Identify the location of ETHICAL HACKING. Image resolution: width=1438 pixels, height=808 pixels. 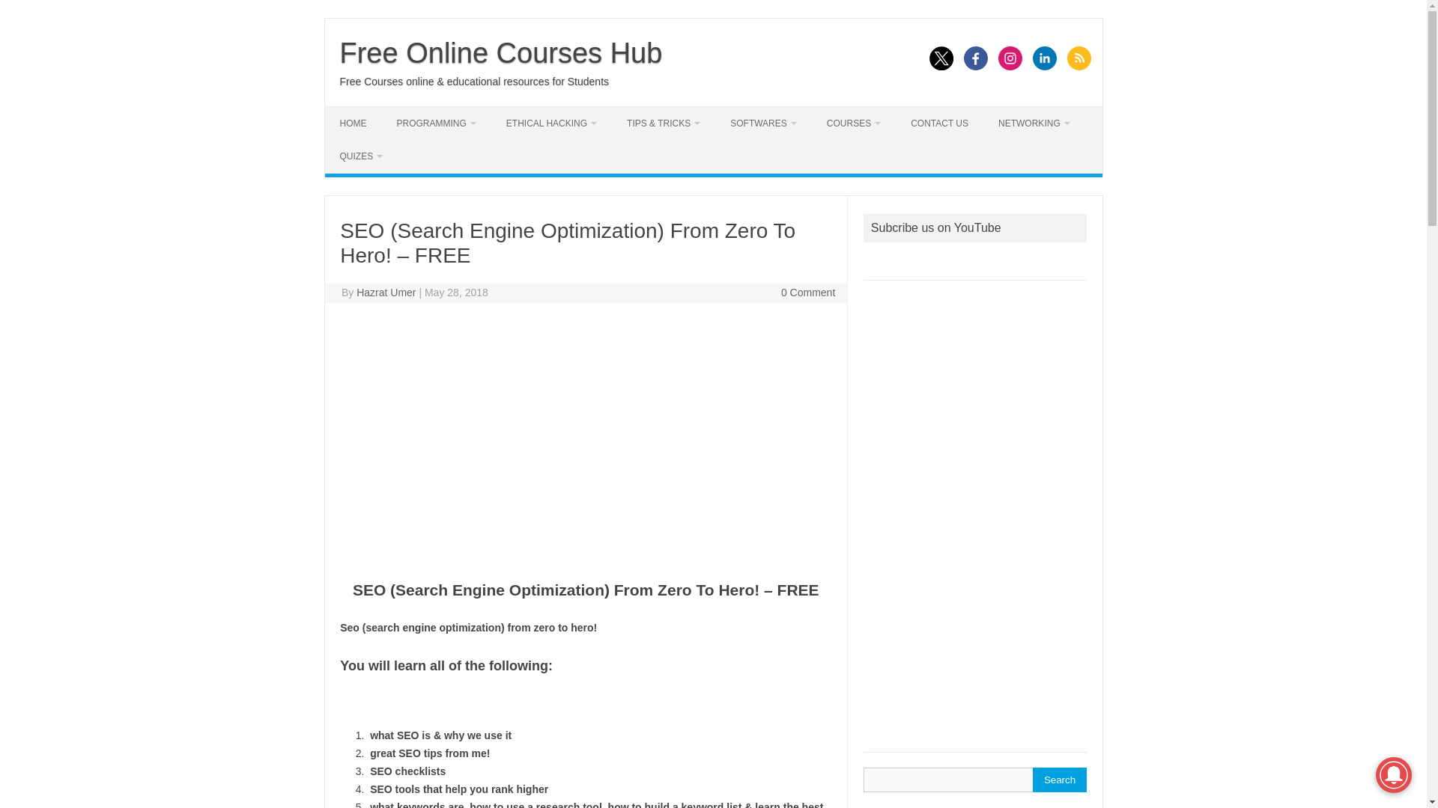
(551, 123).